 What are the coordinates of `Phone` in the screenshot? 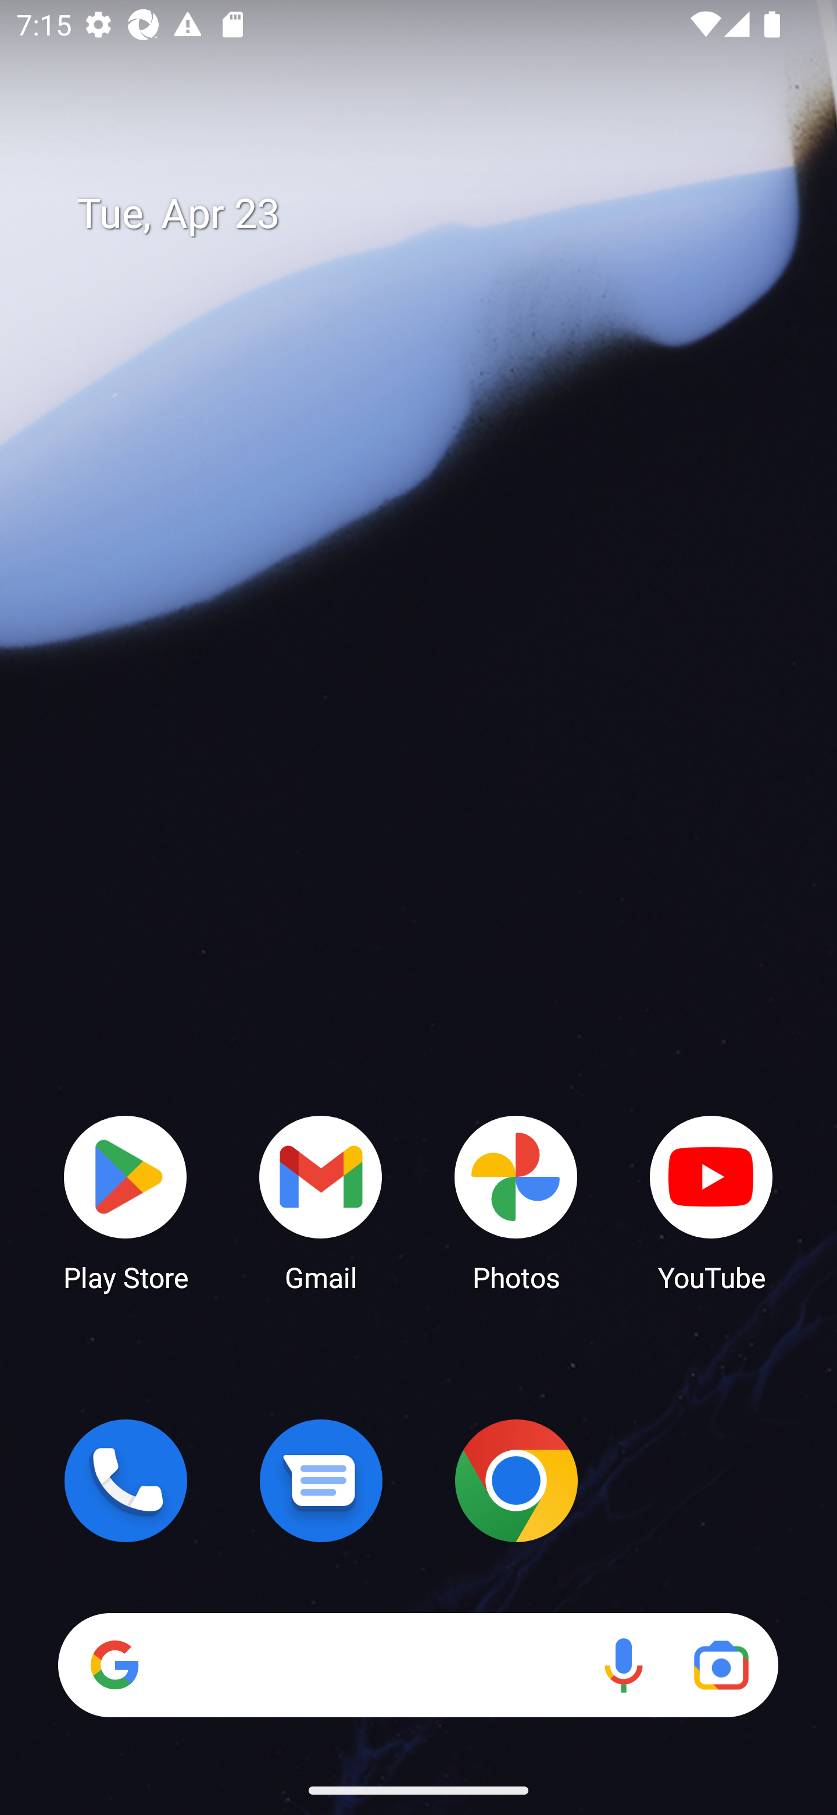 It's located at (126, 1481).